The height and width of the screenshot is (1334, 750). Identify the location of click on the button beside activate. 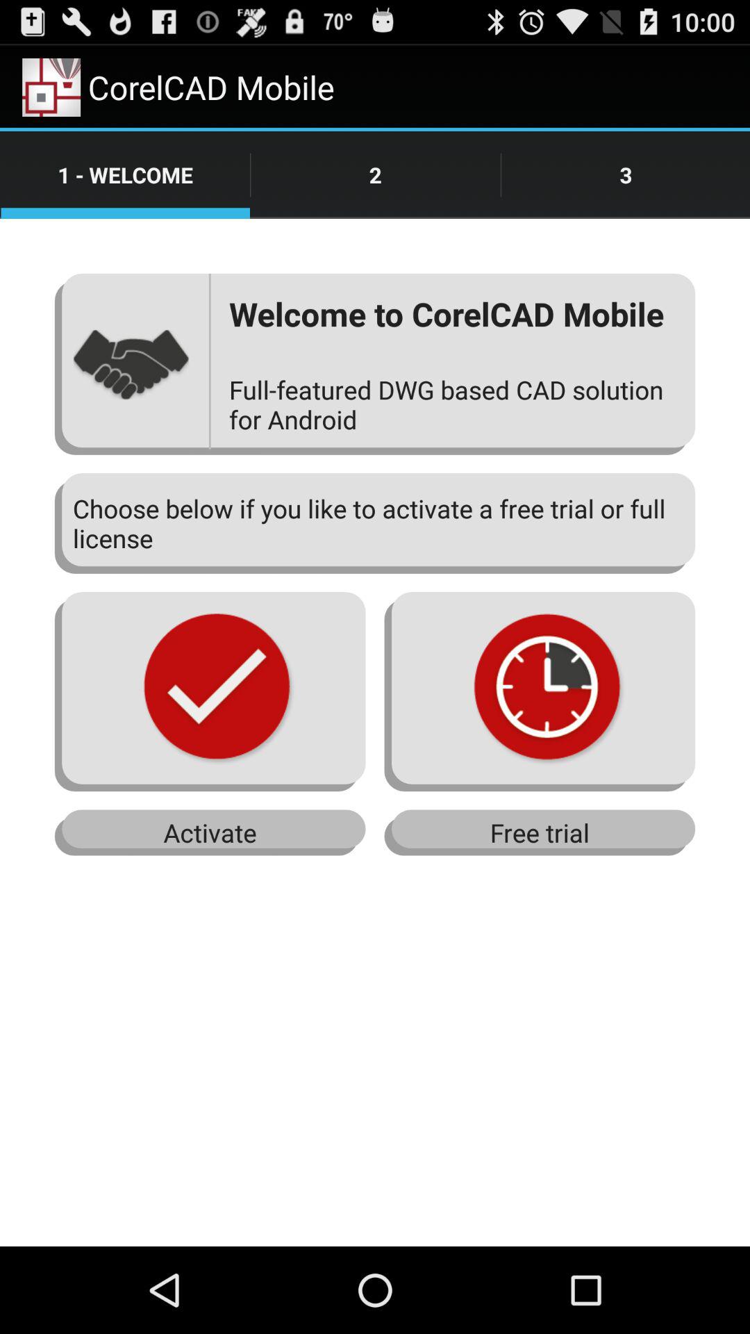
(540, 832).